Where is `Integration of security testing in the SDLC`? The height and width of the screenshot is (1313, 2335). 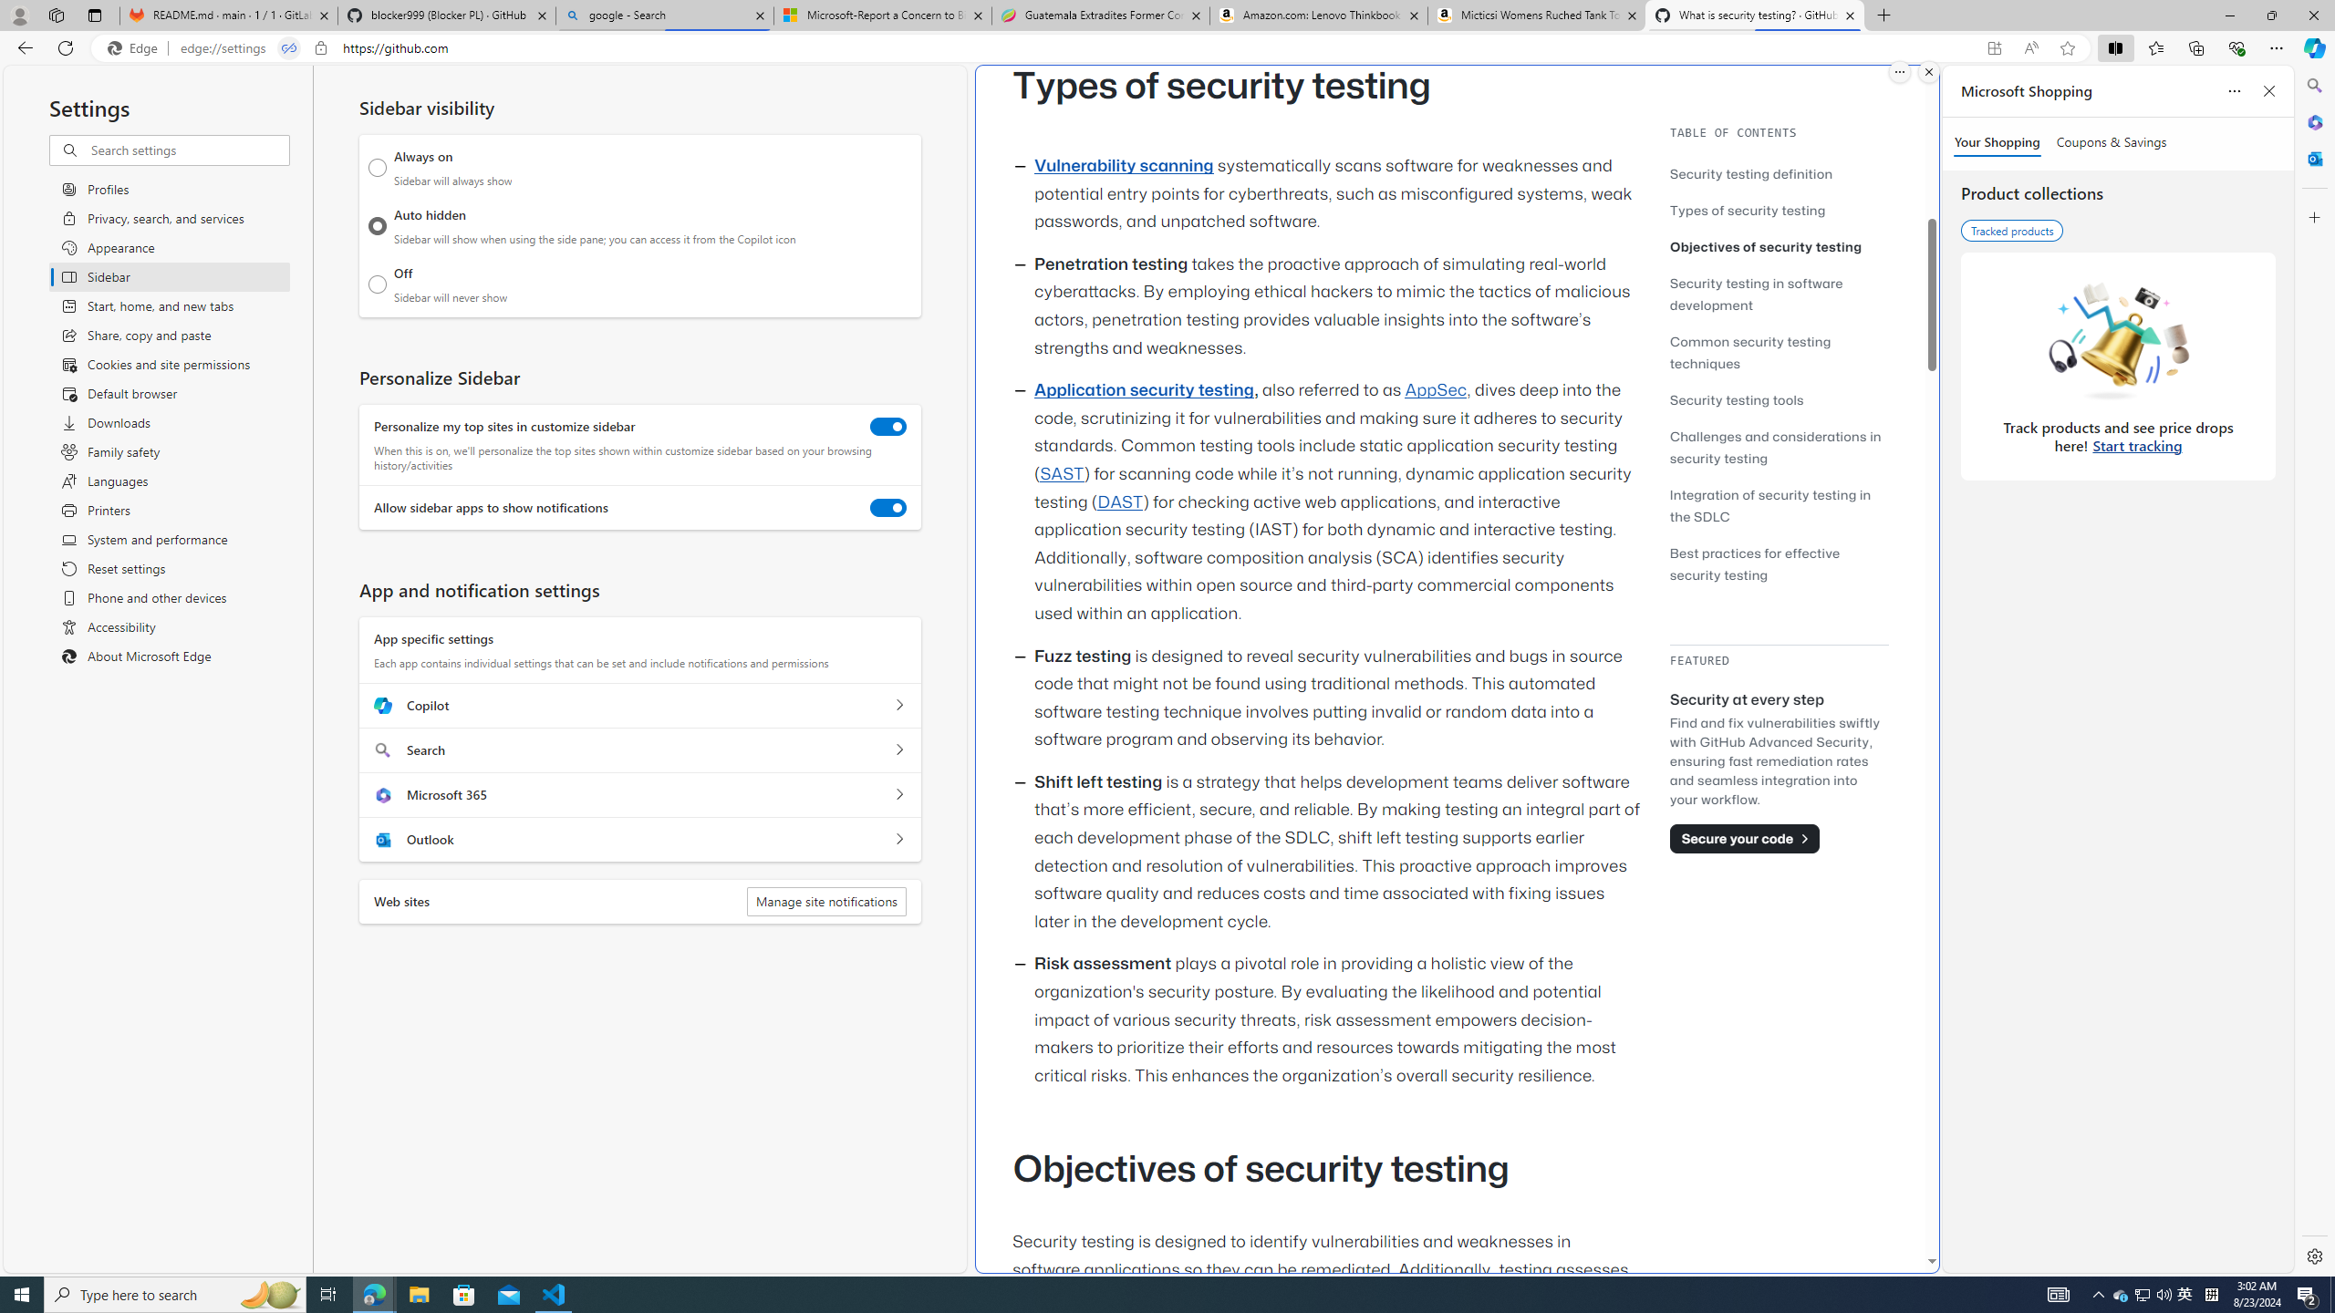 Integration of security testing in the SDLC is located at coordinates (1771, 505).